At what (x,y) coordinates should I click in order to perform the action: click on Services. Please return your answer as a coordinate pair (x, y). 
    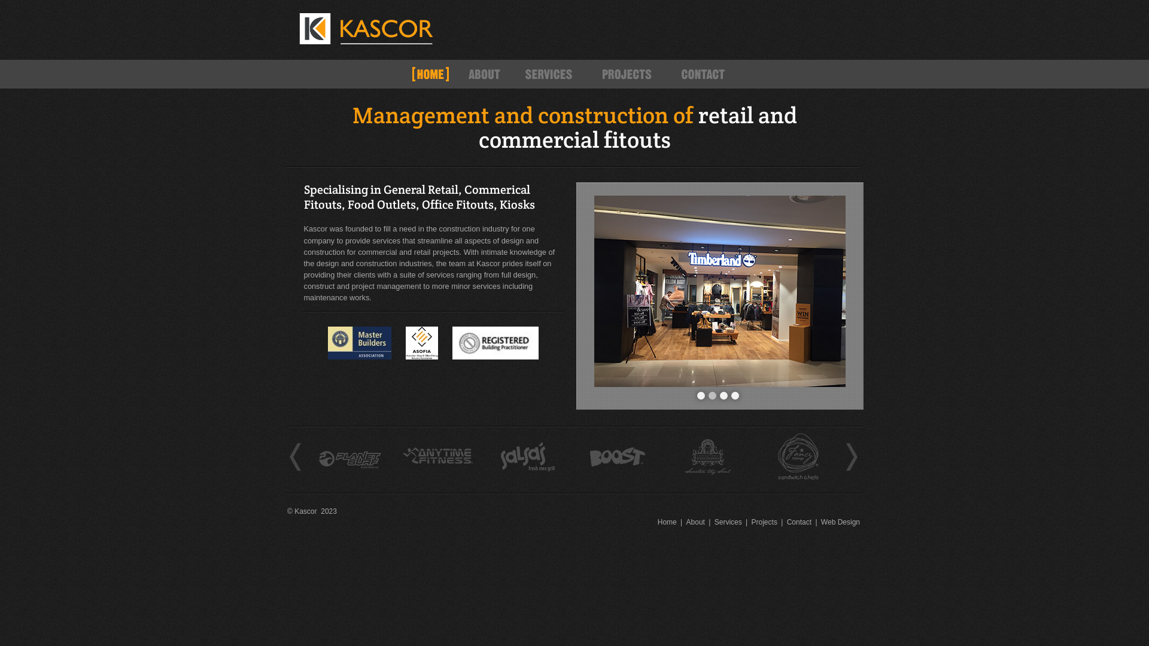
    Looking at the image, I should click on (728, 522).